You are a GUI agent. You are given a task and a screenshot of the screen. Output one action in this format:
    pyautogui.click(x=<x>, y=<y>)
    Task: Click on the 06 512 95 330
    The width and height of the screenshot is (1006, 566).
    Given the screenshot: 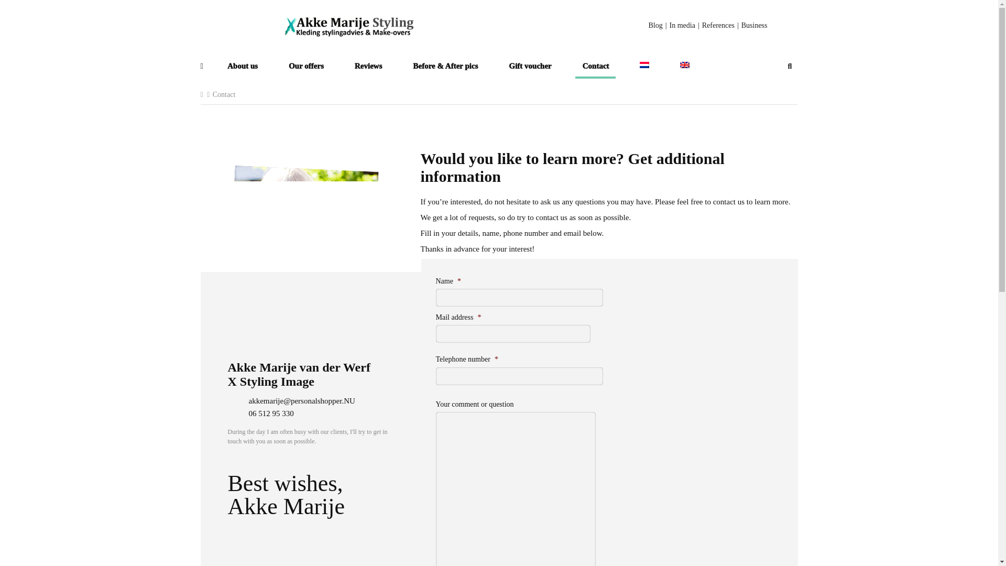 What is the action you would take?
    pyautogui.click(x=260, y=413)
    